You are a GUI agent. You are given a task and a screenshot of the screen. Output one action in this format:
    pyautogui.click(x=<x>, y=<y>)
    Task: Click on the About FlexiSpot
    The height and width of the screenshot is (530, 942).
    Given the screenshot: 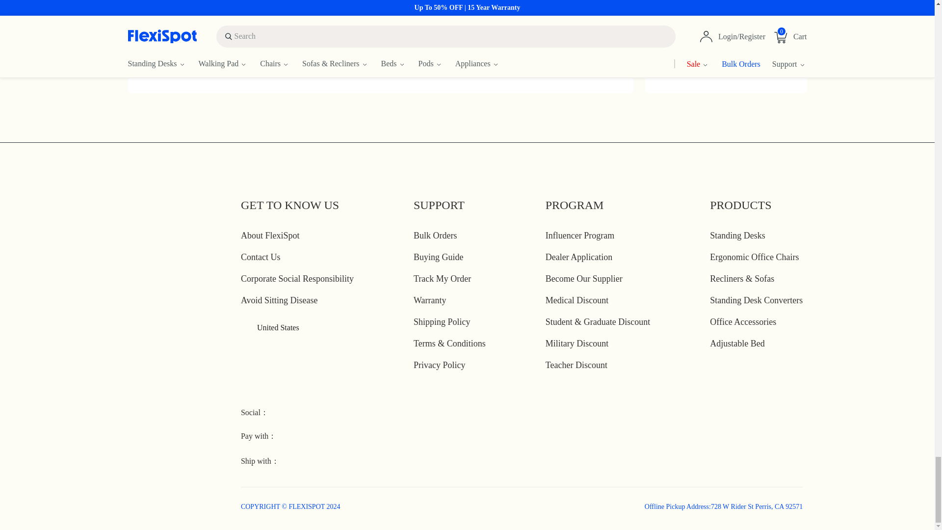 What is the action you would take?
    pyautogui.click(x=270, y=236)
    